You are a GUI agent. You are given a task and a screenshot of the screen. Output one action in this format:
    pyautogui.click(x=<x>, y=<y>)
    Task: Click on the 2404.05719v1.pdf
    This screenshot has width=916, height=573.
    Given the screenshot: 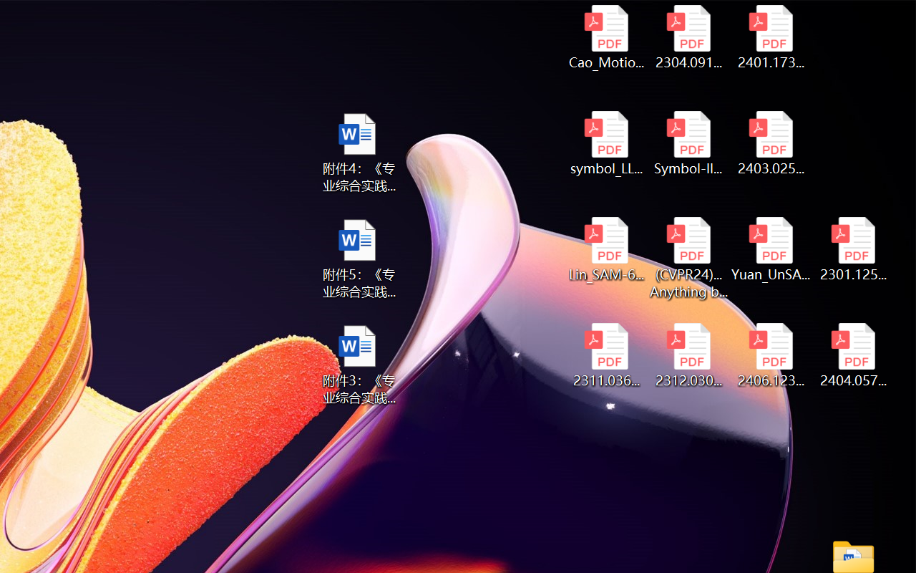 What is the action you would take?
    pyautogui.click(x=853, y=355)
    